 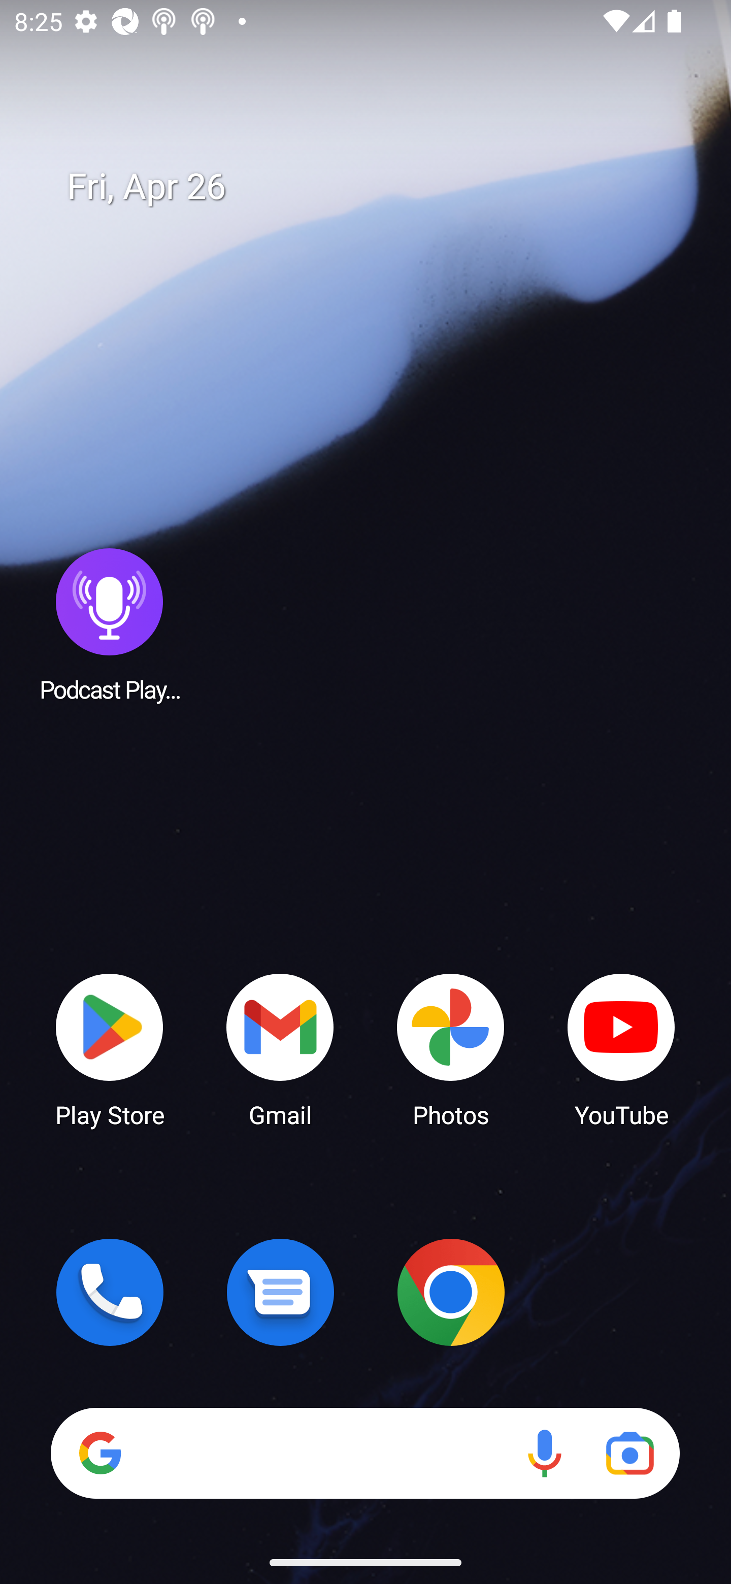 What do you see at coordinates (365, 1453) in the screenshot?
I see `Search Voice search Google Lens` at bounding box center [365, 1453].